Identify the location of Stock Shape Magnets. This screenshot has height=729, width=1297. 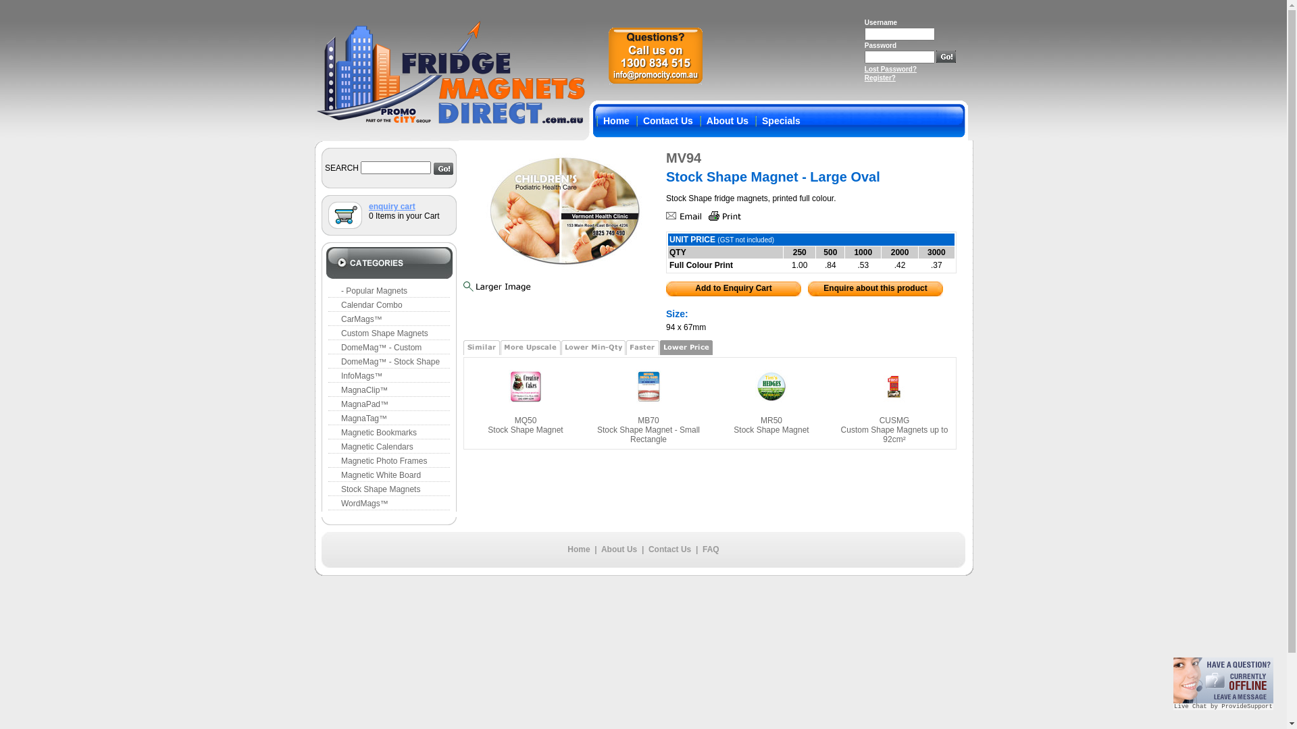
(389, 490).